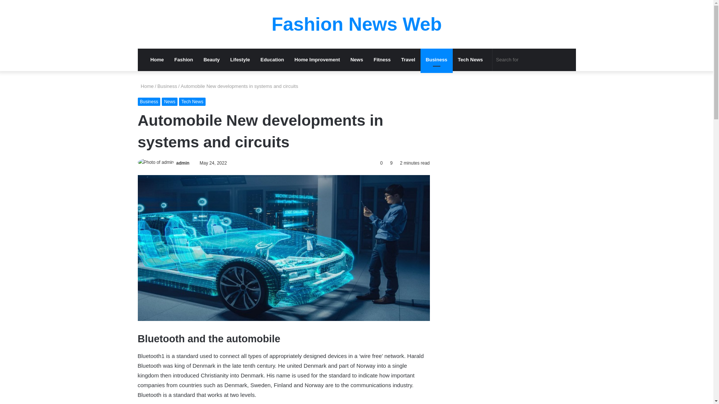 This screenshot has height=404, width=719. What do you see at coordinates (170, 102) in the screenshot?
I see `News` at bounding box center [170, 102].